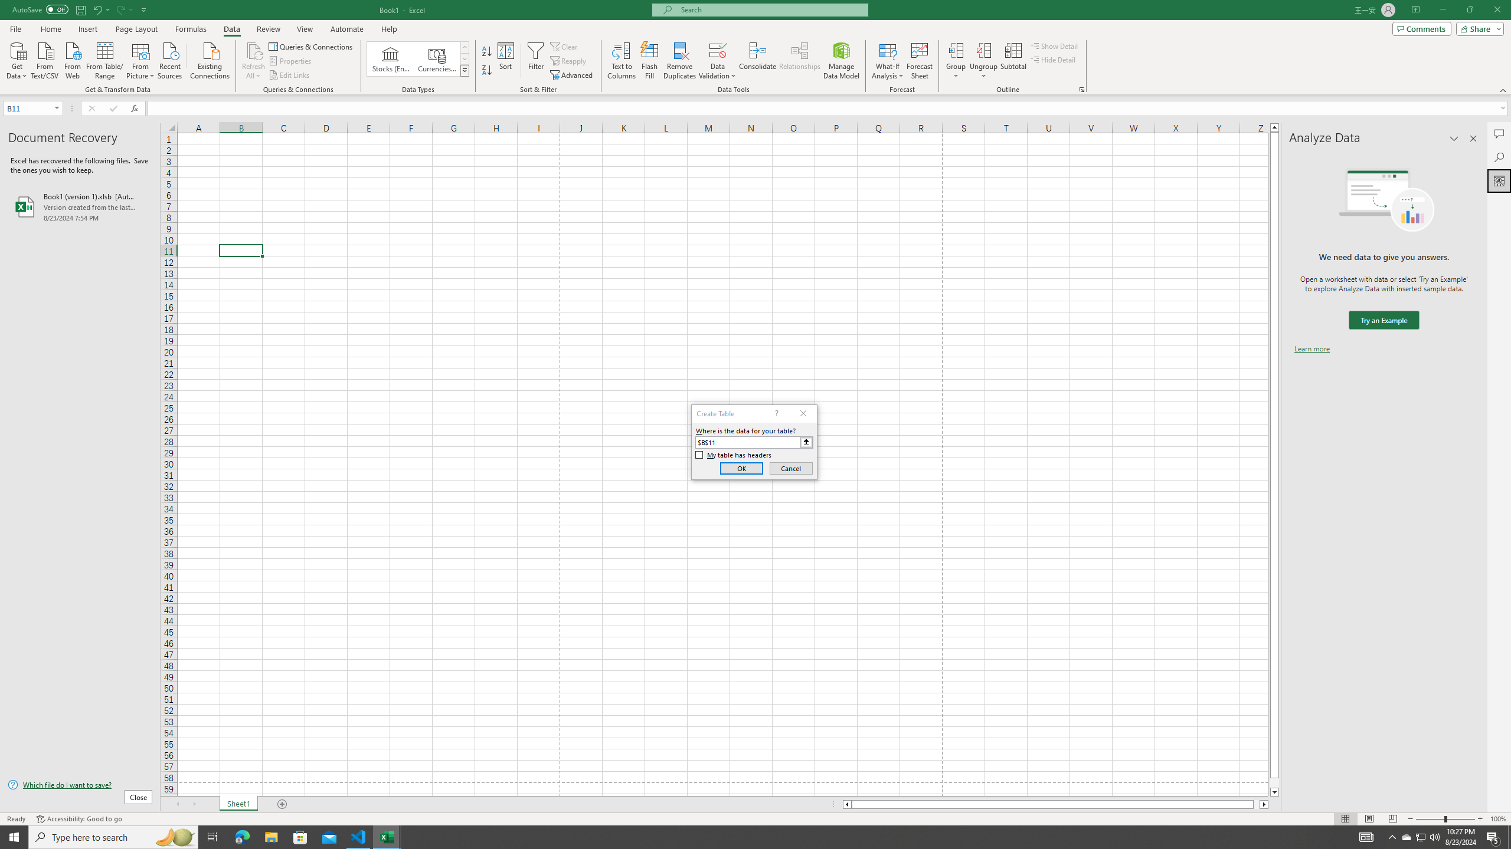 Image resolution: width=1511 pixels, height=849 pixels. What do you see at coordinates (192, 29) in the screenshot?
I see `Formulas` at bounding box center [192, 29].